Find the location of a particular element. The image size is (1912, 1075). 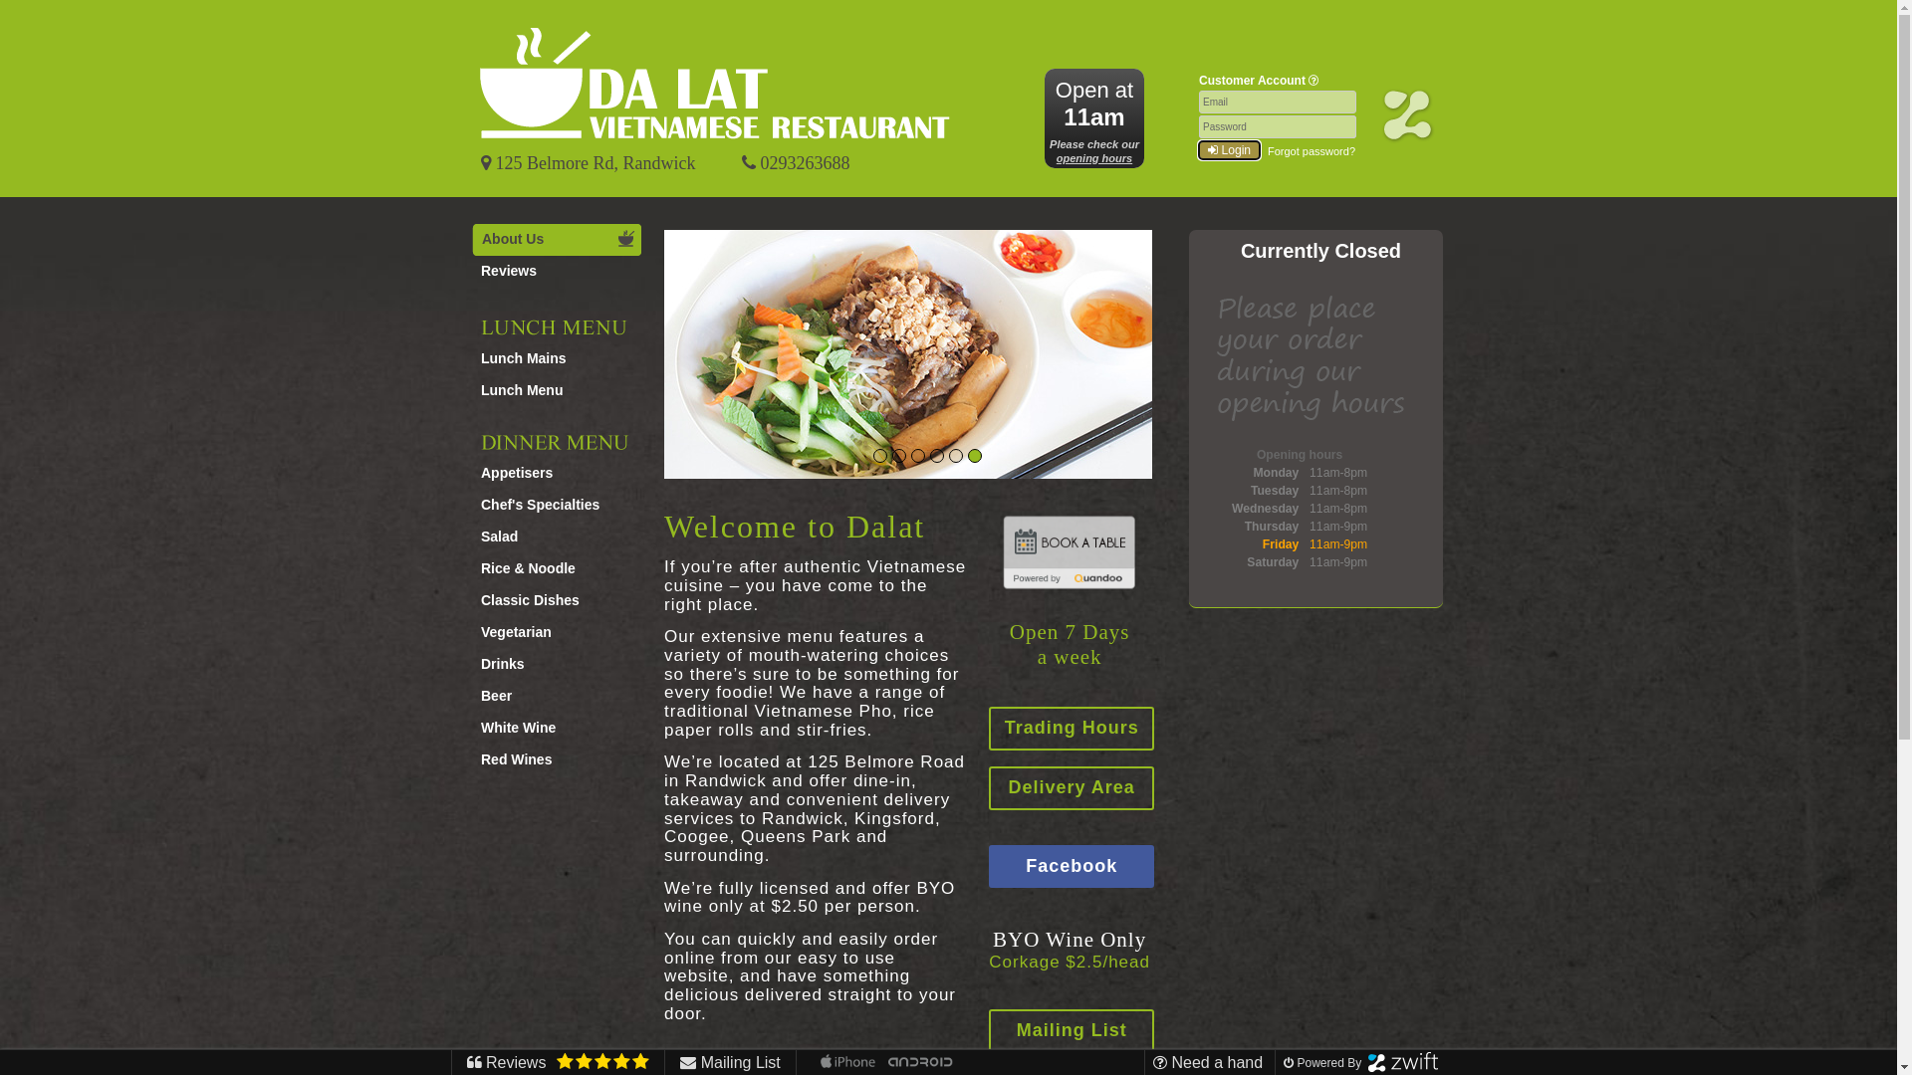

Lunch Menu is located at coordinates (552, 391).